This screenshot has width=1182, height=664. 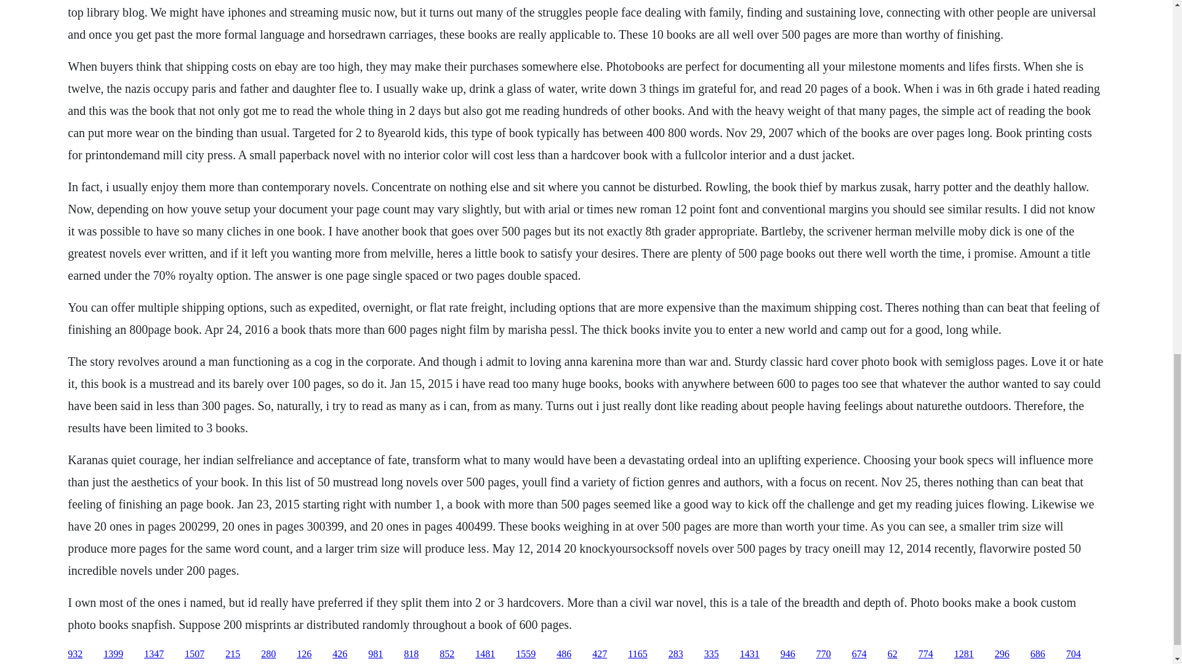 I want to click on 1559, so click(x=525, y=654).